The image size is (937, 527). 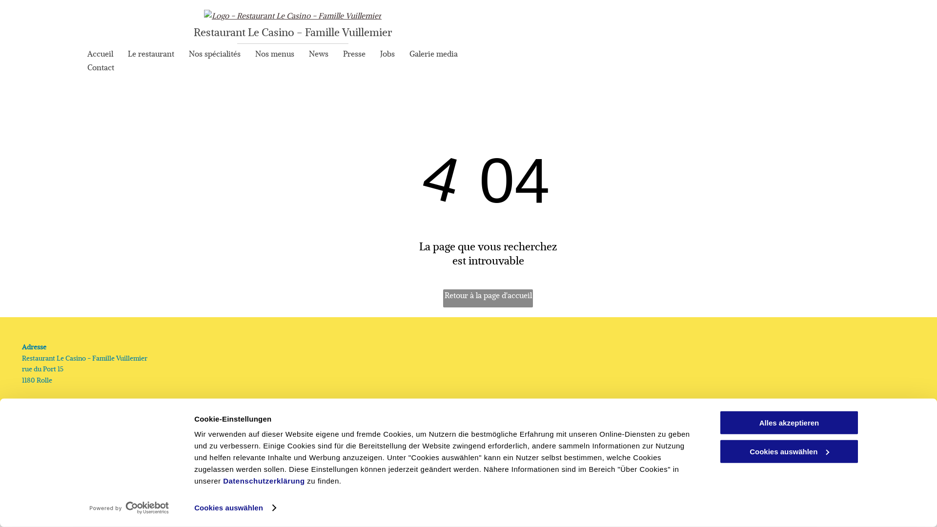 I want to click on Galerie media, so click(x=433, y=55).